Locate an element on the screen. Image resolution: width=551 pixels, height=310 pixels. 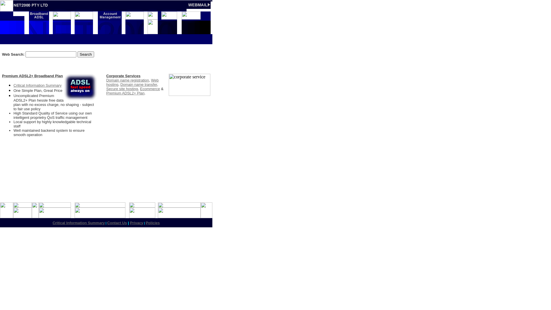
Web hosting is located at coordinates (133, 82).